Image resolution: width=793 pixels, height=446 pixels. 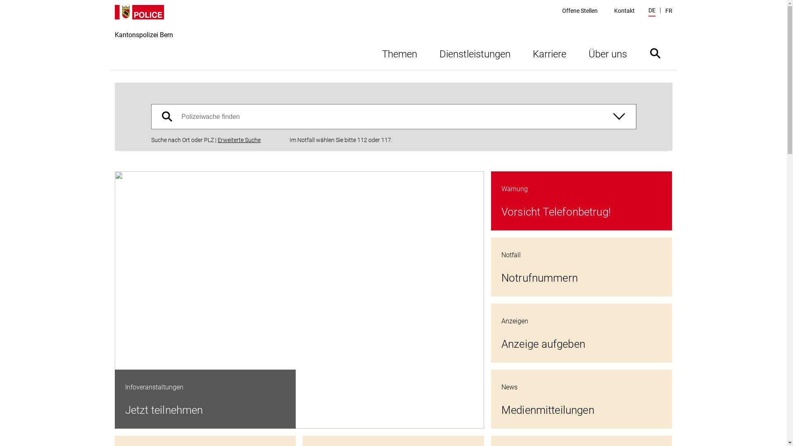 I want to click on Suche ein- oder ausblenden, so click(x=655, y=53).